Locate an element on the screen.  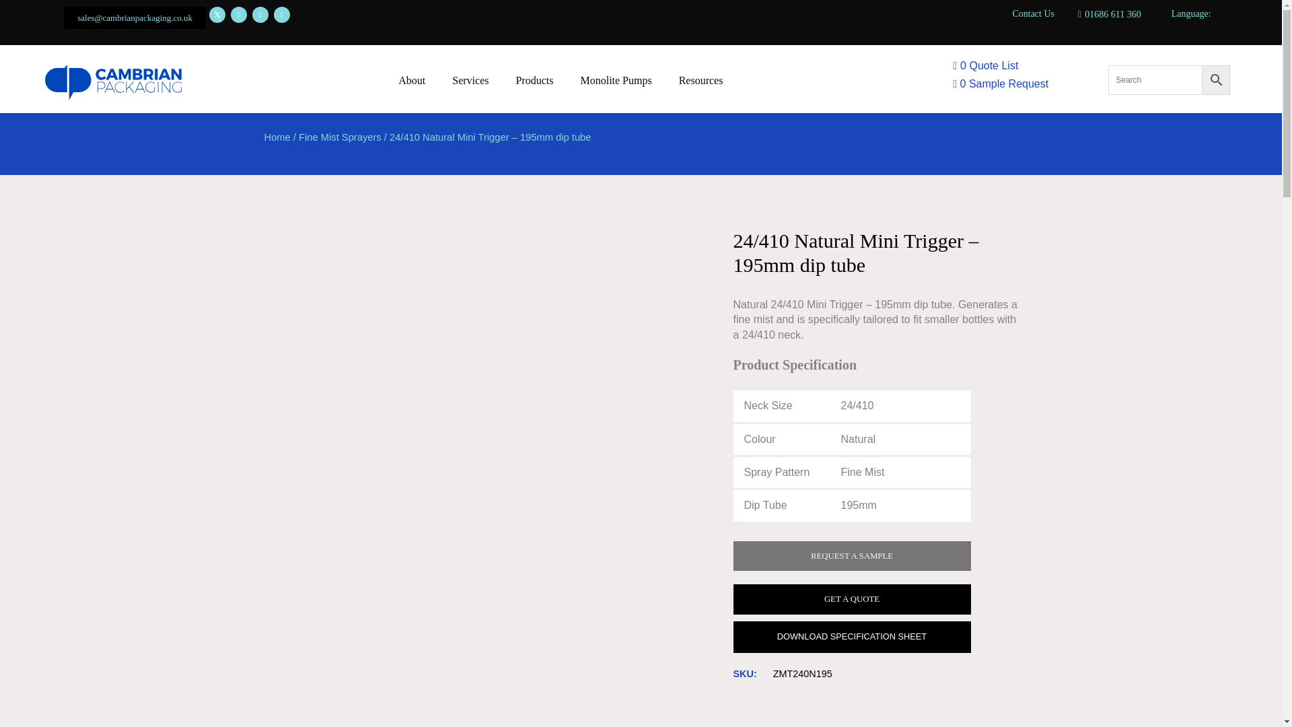
01686 611 360 is located at coordinates (1110, 14).